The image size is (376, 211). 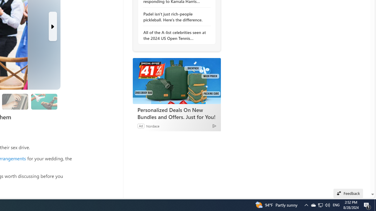 What do you see at coordinates (44, 101) in the screenshot?
I see `How important is sex to you?` at bounding box center [44, 101].